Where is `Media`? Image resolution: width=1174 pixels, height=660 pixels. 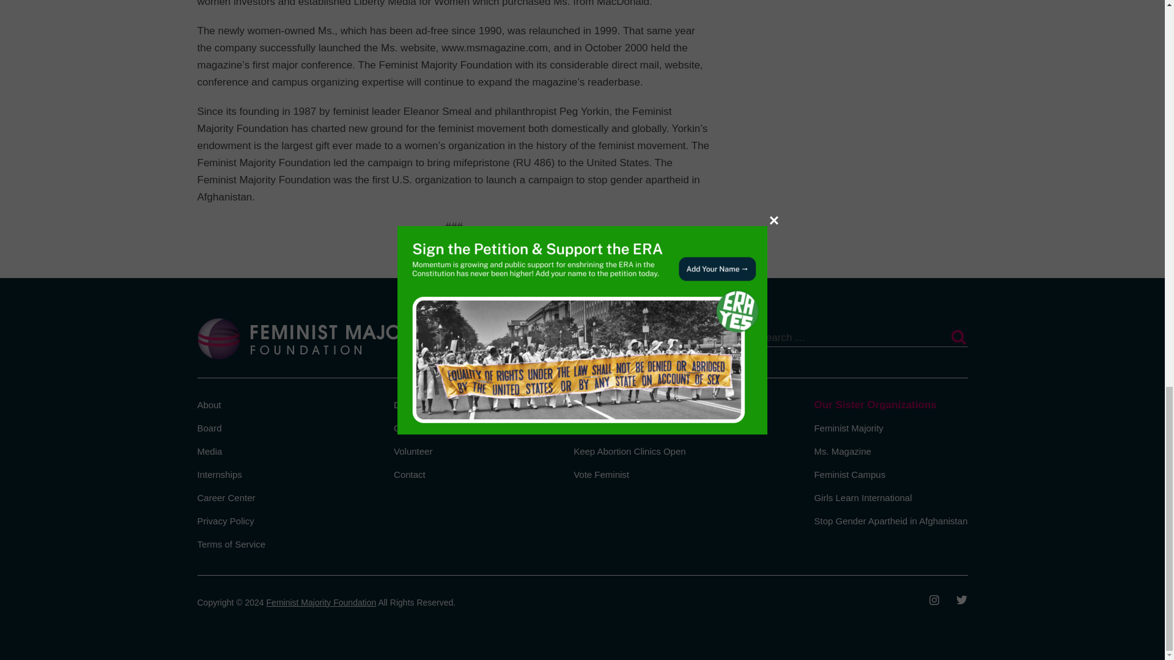
Media is located at coordinates (209, 451).